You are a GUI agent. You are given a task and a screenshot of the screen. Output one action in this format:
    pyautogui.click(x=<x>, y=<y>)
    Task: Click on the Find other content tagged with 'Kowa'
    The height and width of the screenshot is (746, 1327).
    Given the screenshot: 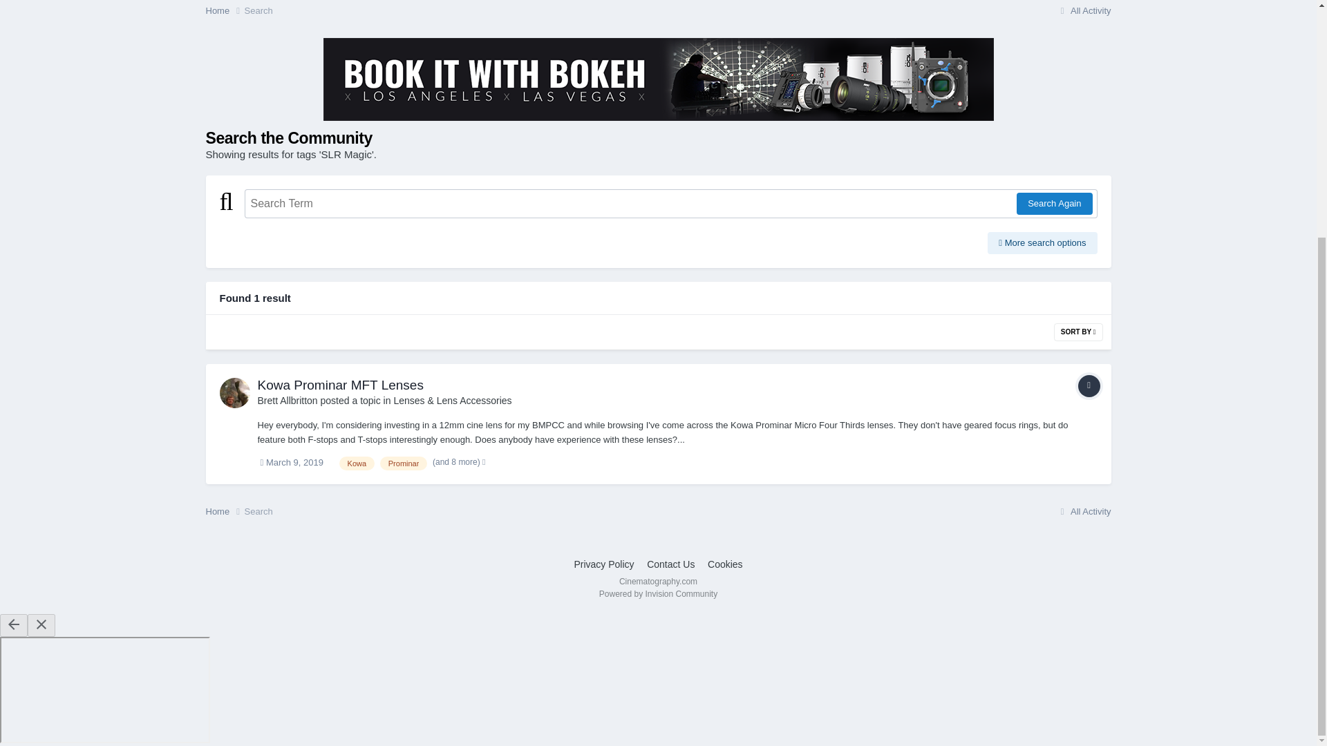 What is the action you would take?
    pyautogui.click(x=357, y=463)
    